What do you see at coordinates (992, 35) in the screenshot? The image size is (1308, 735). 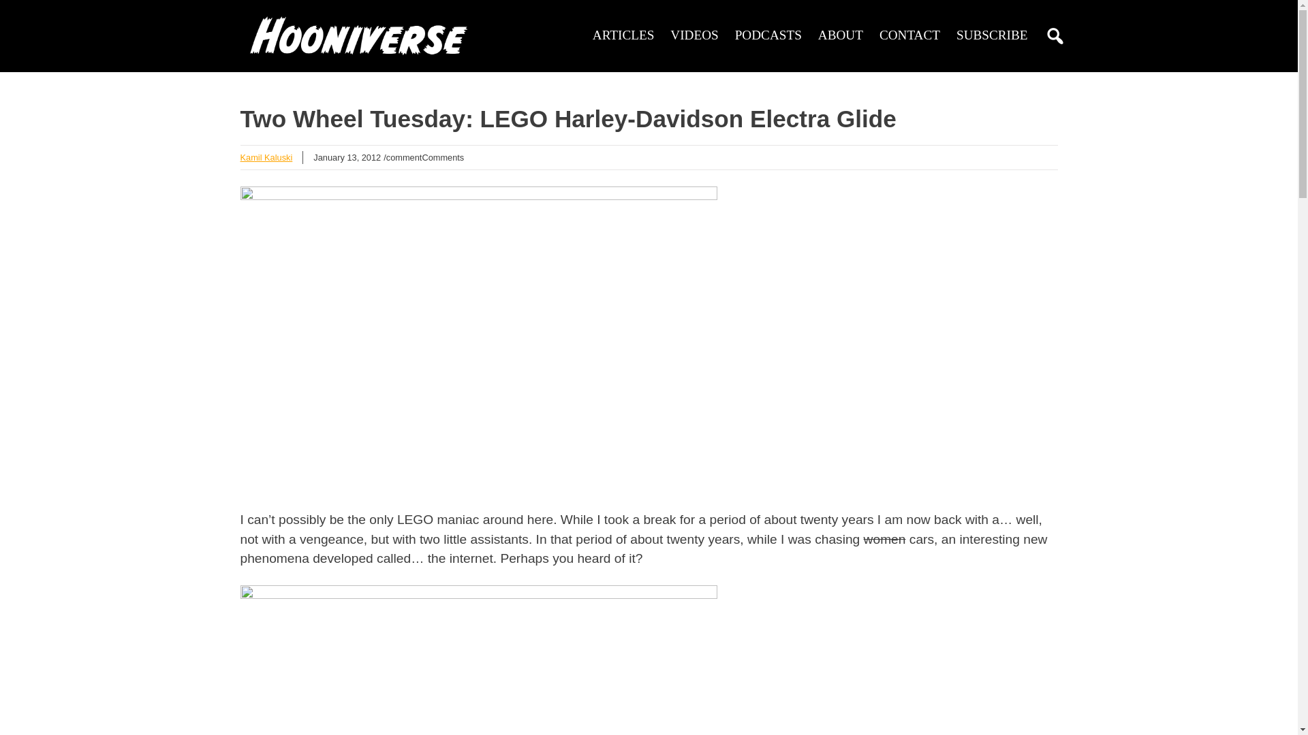 I see `SUBSCRIBE` at bounding box center [992, 35].